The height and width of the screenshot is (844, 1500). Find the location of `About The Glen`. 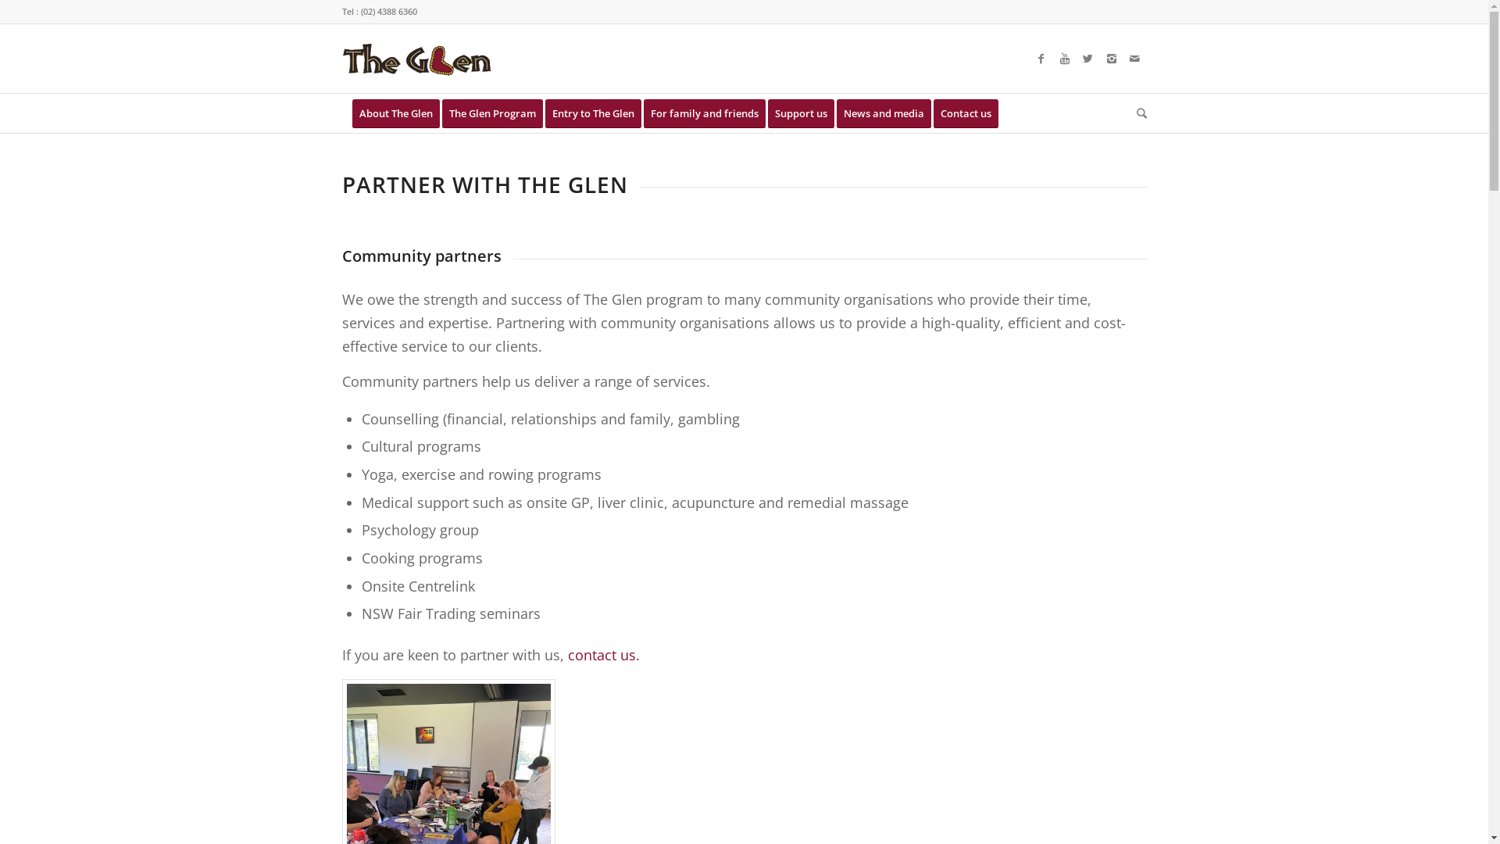

About The Glen is located at coordinates (396, 113).